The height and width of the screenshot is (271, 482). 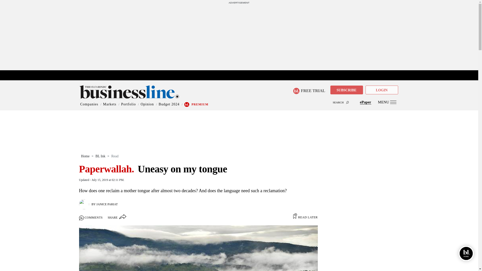 I want to click on SUBSCRIBE, so click(x=346, y=90).